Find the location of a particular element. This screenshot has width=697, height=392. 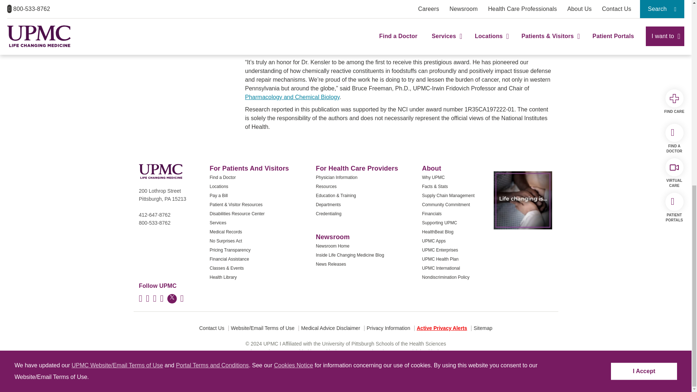

I Accept is located at coordinates (644, 20).